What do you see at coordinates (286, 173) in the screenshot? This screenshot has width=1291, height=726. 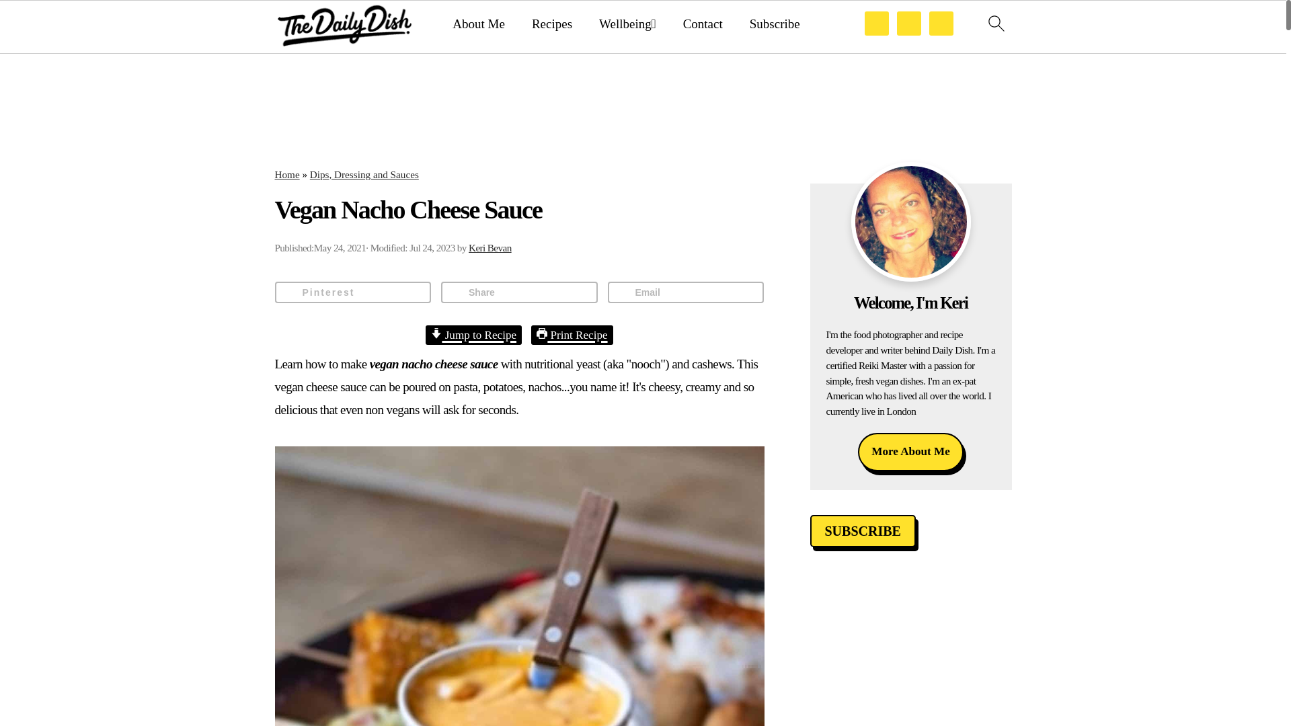 I see `Home` at bounding box center [286, 173].